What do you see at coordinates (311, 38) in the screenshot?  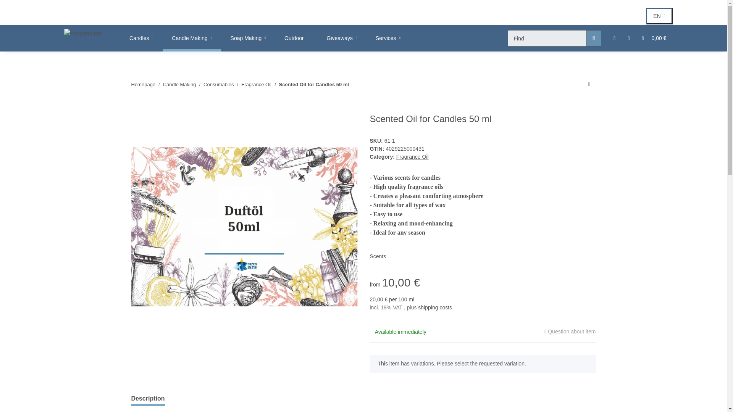 I see `Giveaways` at bounding box center [311, 38].